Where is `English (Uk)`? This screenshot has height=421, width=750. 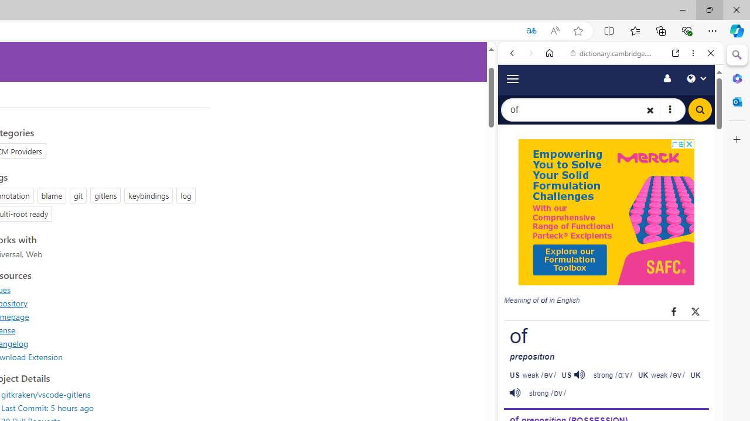 English (Uk) is located at coordinates (611, 364).